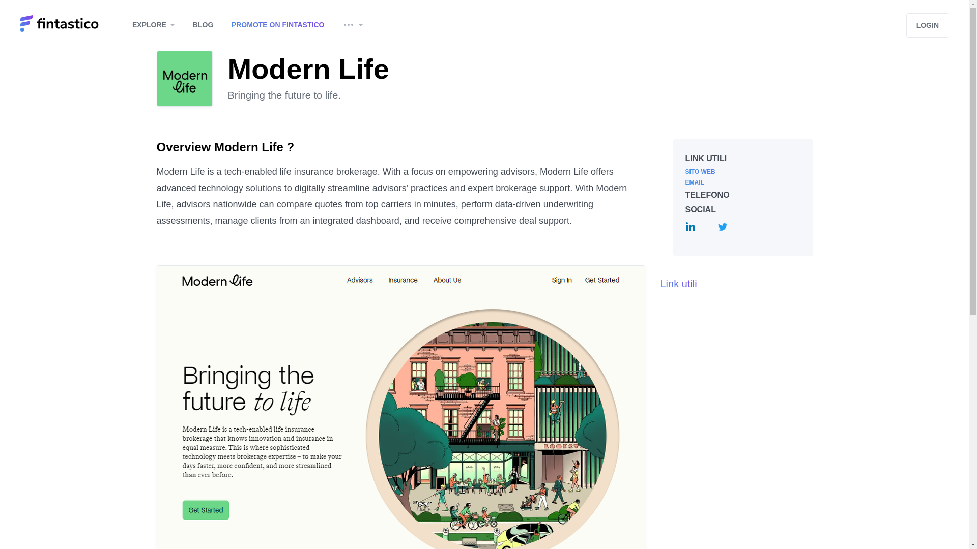 The height and width of the screenshot is (549, 977). Describe the element at coordinates (278, 24) in the screenshot. I see `PROMOTE ON FINTASTICO` at that location.